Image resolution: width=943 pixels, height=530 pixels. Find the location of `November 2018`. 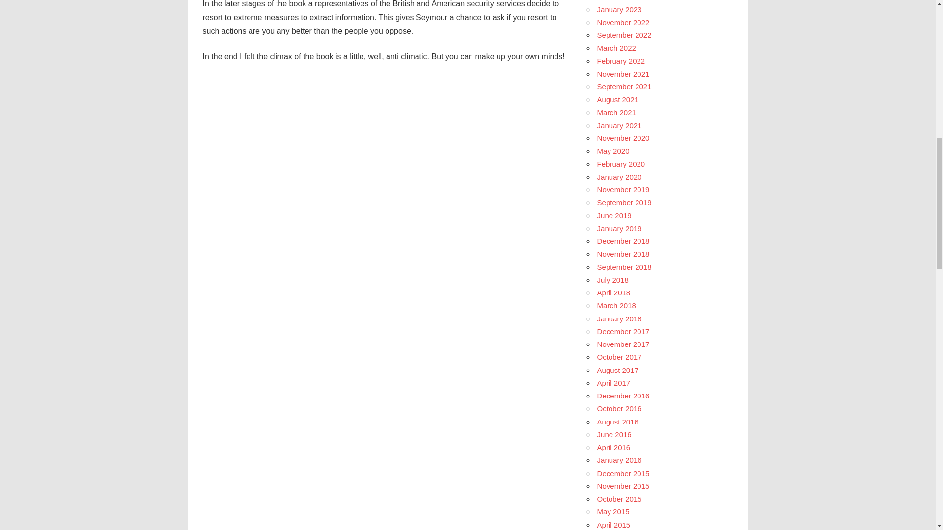

November 2018 is located at coordinates (623, 253).